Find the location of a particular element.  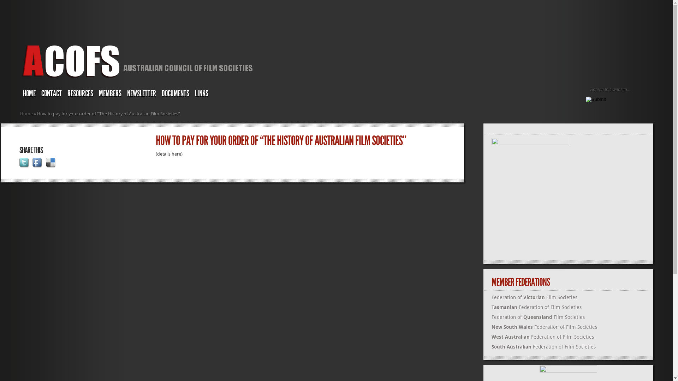

West Australian Federation of Film Societies is located at coordinates (543, 337).